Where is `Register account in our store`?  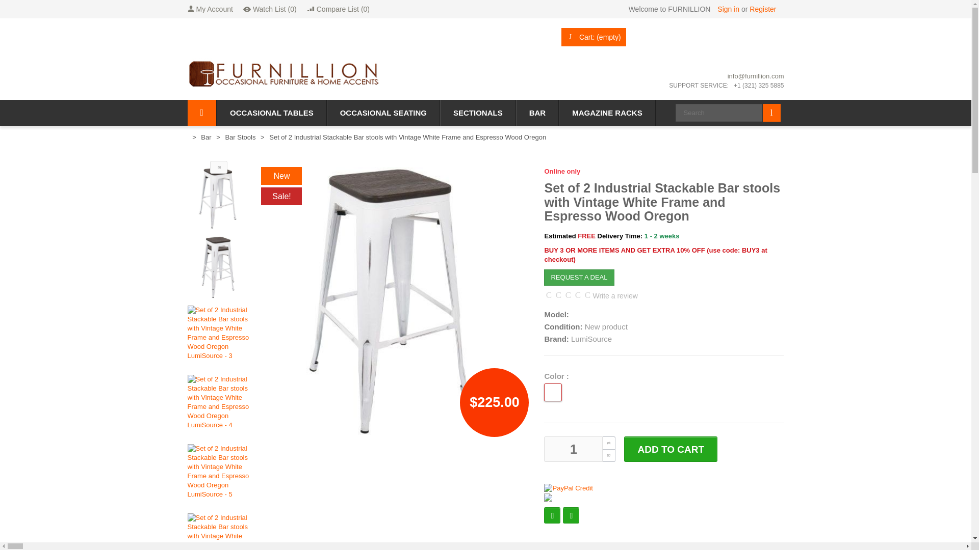 Register account in our store is located at coordinates (763, 9).